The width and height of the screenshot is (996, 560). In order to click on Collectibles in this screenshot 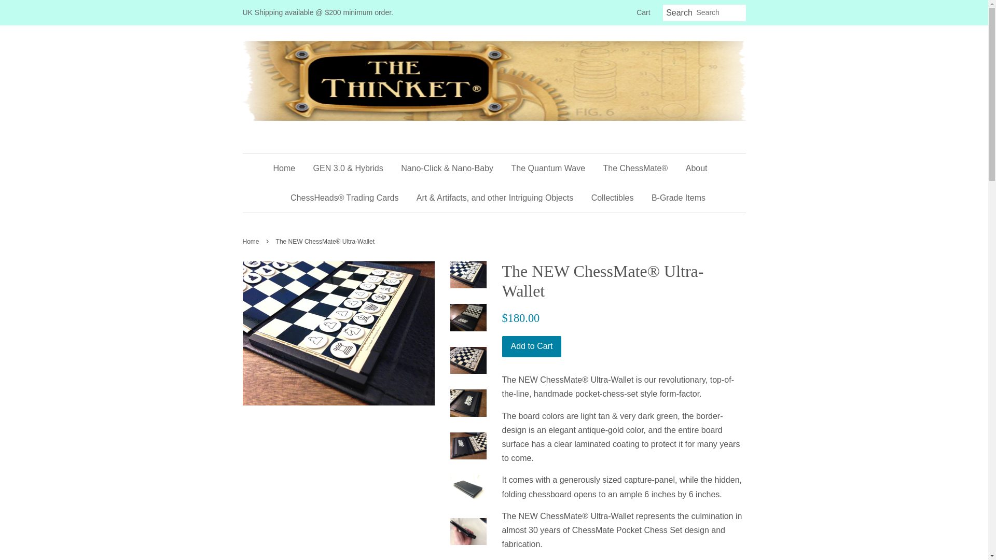, I will do `click(612, 198)`.